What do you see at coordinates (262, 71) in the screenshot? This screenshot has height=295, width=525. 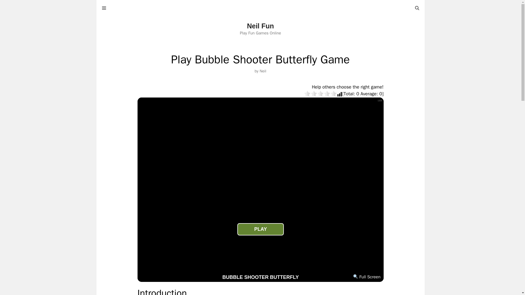 I see `Neil` at bounding box center [262, 71].